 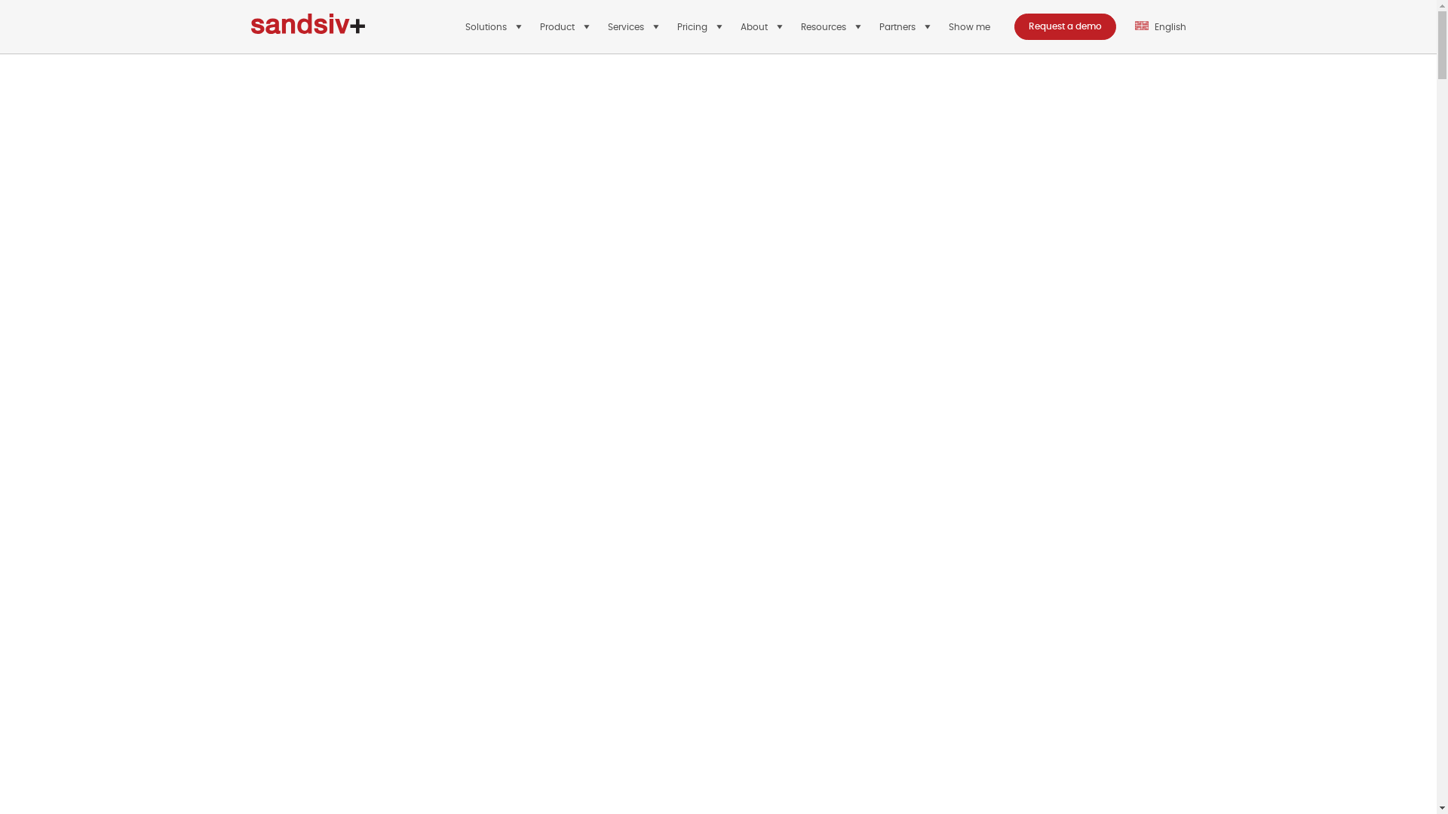 I want to click on Services, so click(x=635, y=27).